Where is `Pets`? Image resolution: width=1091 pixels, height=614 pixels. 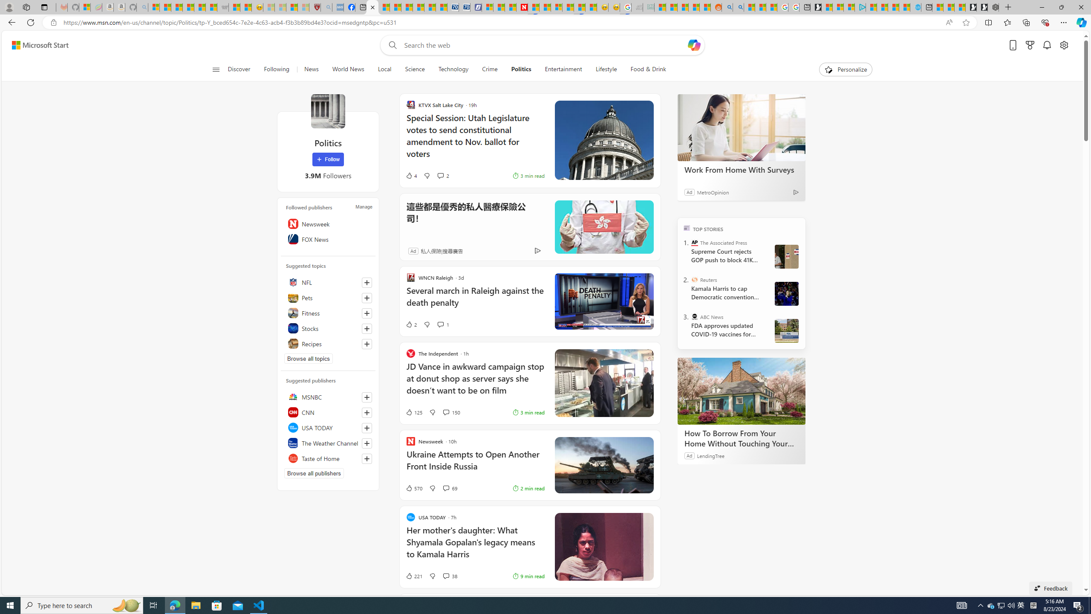
Pets is located at coordinates (328, 298).